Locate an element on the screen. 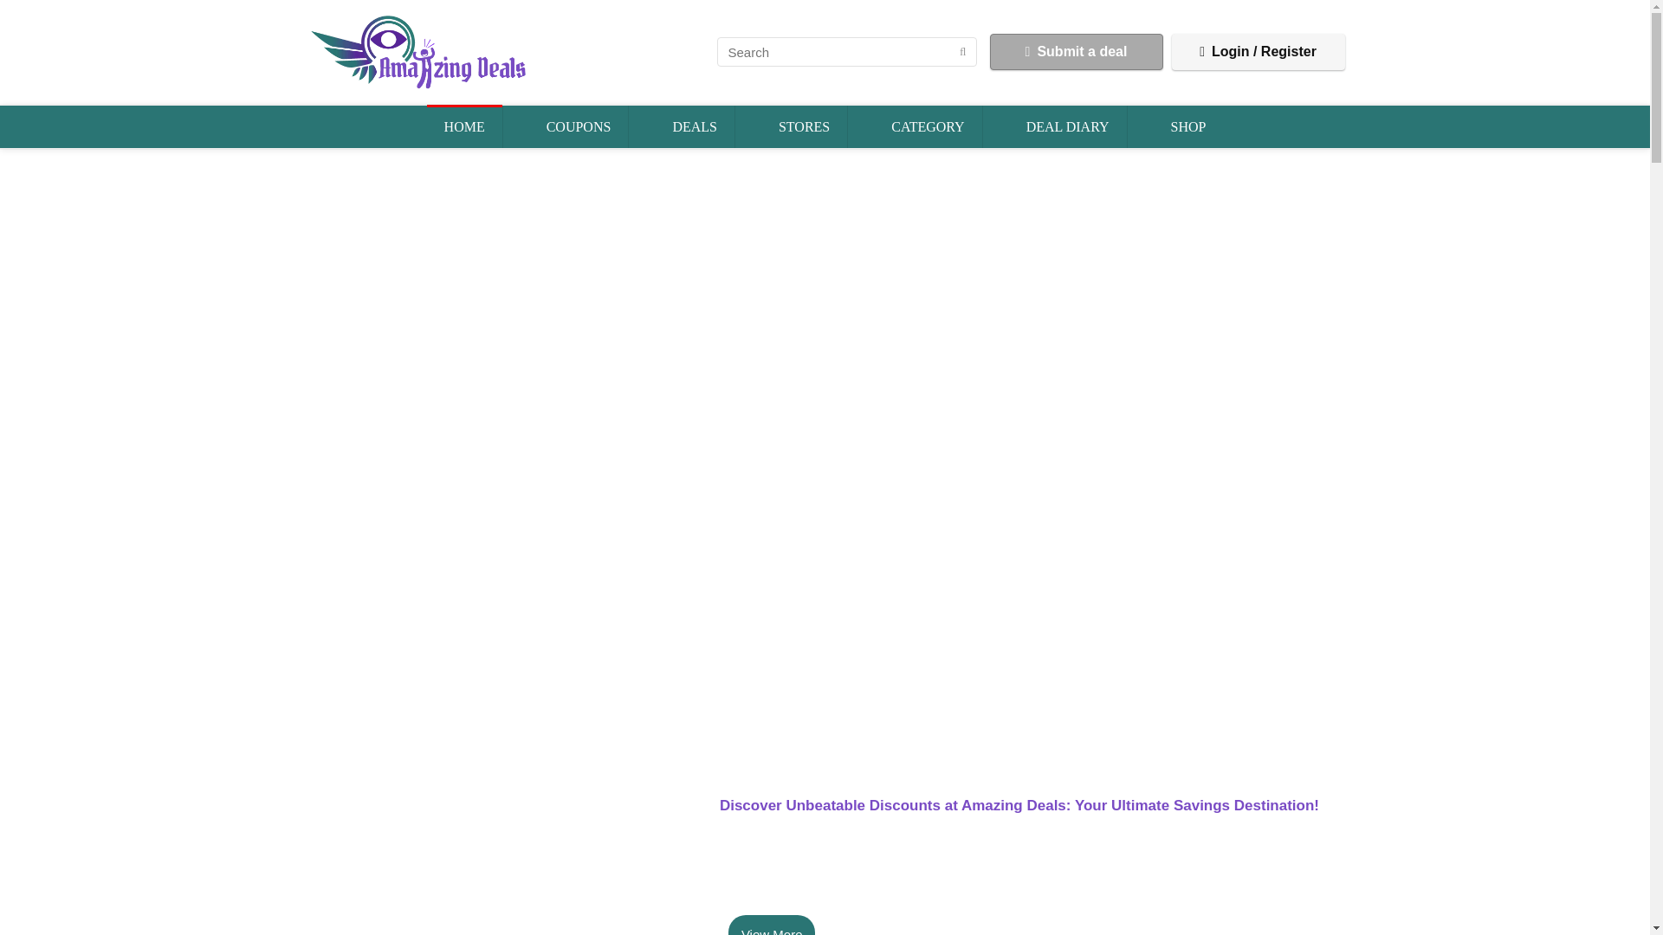 This screenshot has height=935, width=1663. DEAL DIARY is located at coordinates (1068, 126).